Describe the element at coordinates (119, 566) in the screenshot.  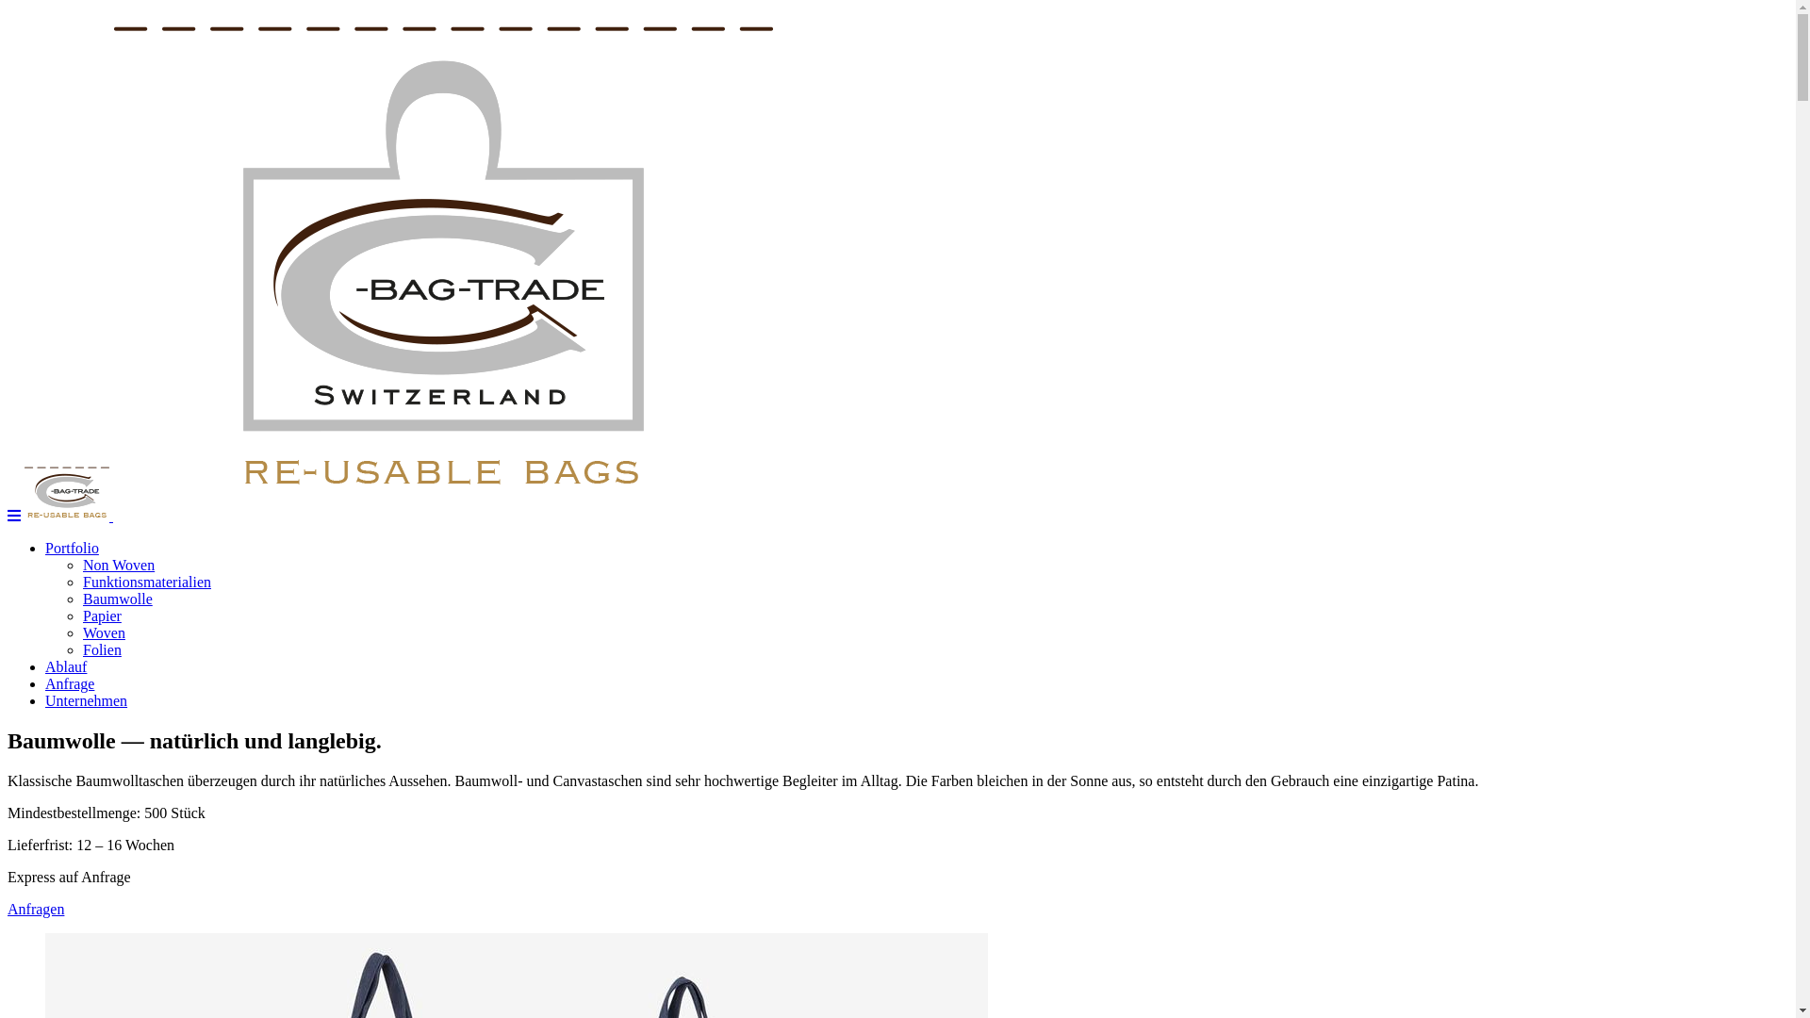
I see `Non Woven` at that location.